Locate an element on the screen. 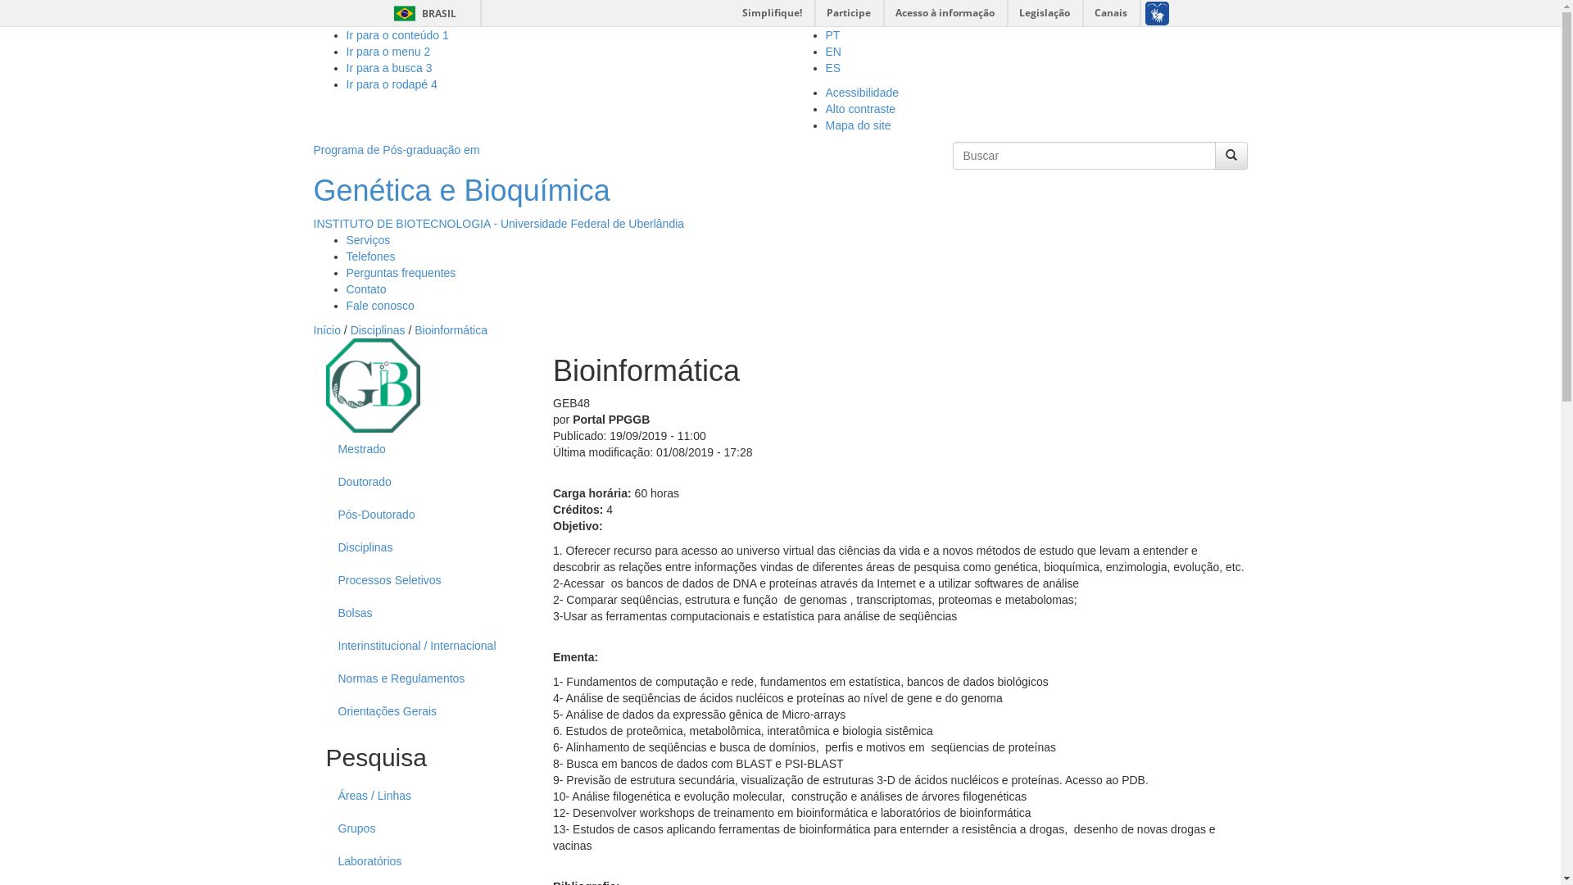 Image resolution: width=1573 pixels, height=885 pixels. PPGGB is located at coordinates (374, 385).